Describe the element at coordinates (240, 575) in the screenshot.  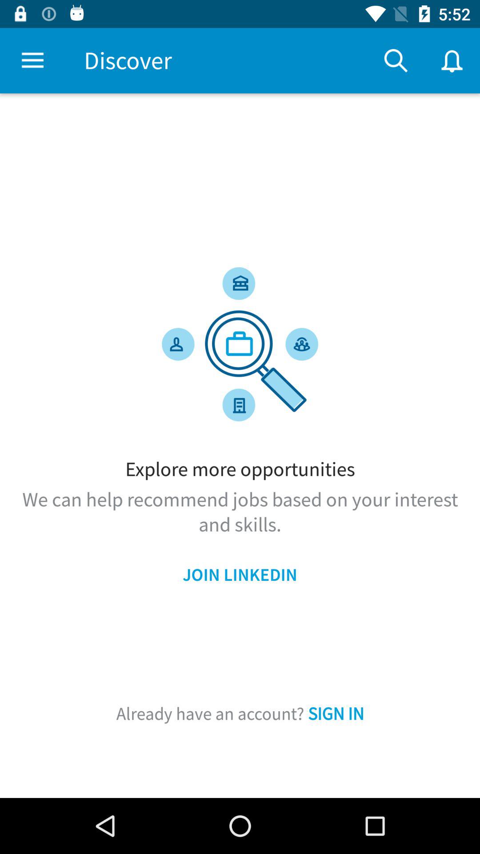
I see `select icon below we can help item` at that location.